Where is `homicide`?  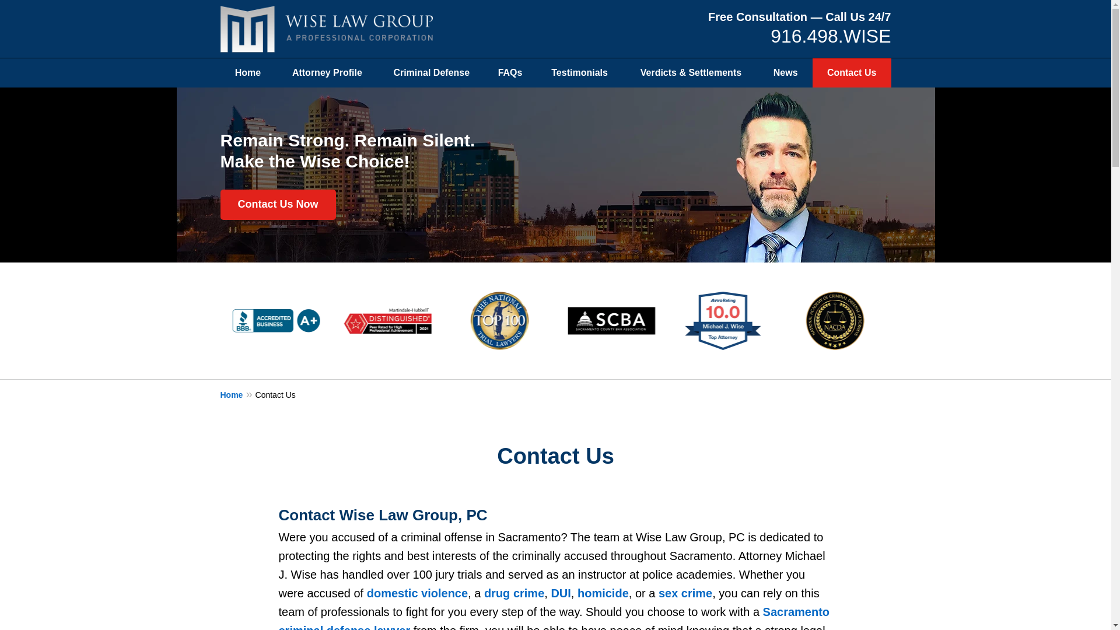
homicide is located at coordinates (603, 593).